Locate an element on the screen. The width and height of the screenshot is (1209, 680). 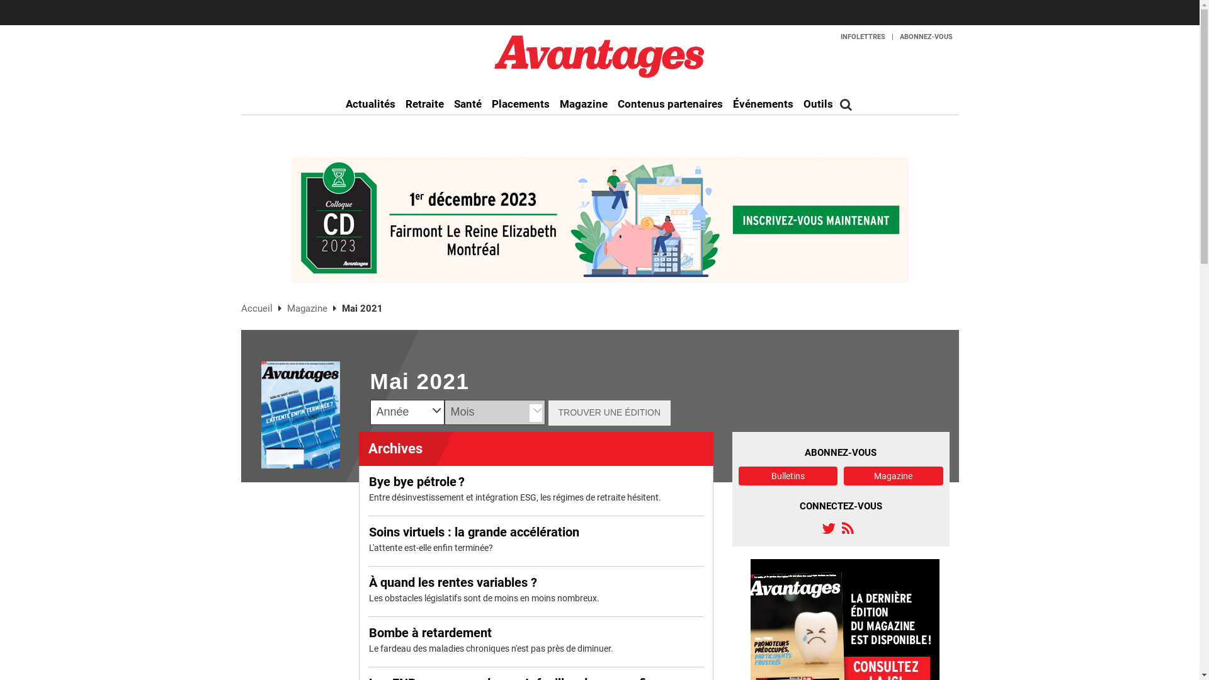
INFOLETTRES is located at coordinates (863, 37).